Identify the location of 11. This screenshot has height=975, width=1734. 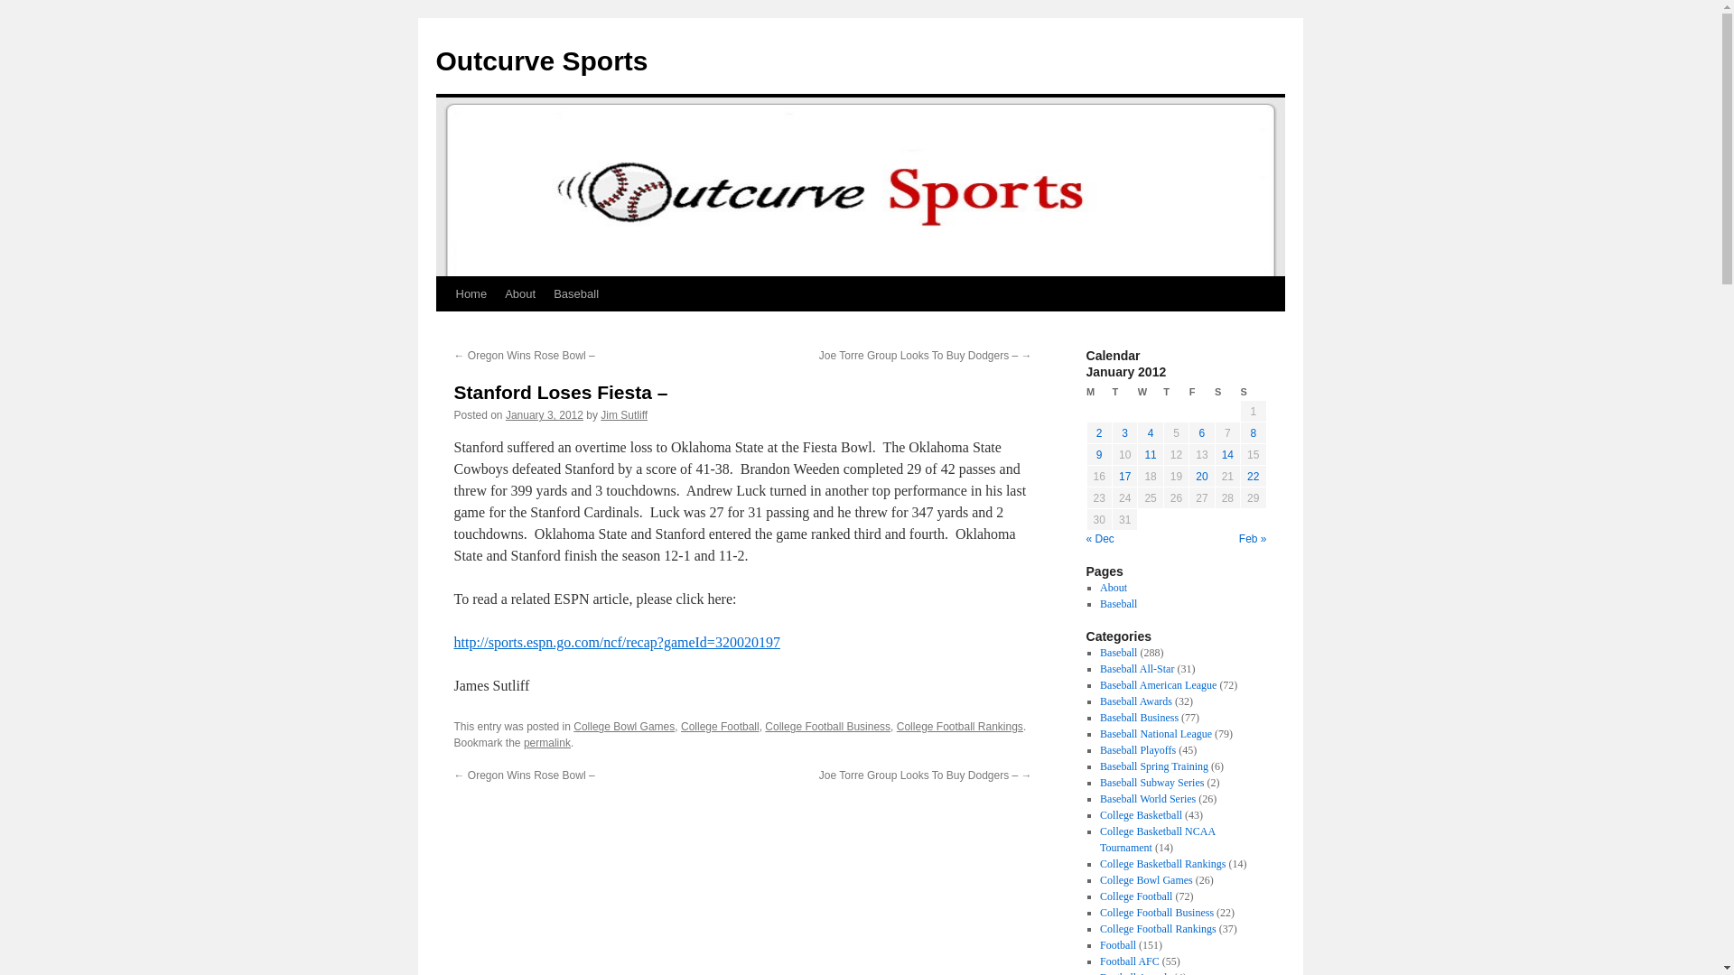
(1151, 454).